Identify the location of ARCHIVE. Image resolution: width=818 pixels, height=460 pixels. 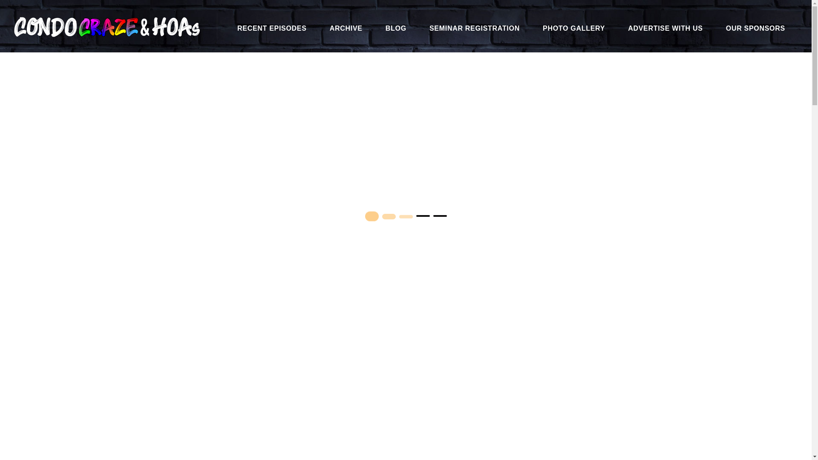
(346, 28).